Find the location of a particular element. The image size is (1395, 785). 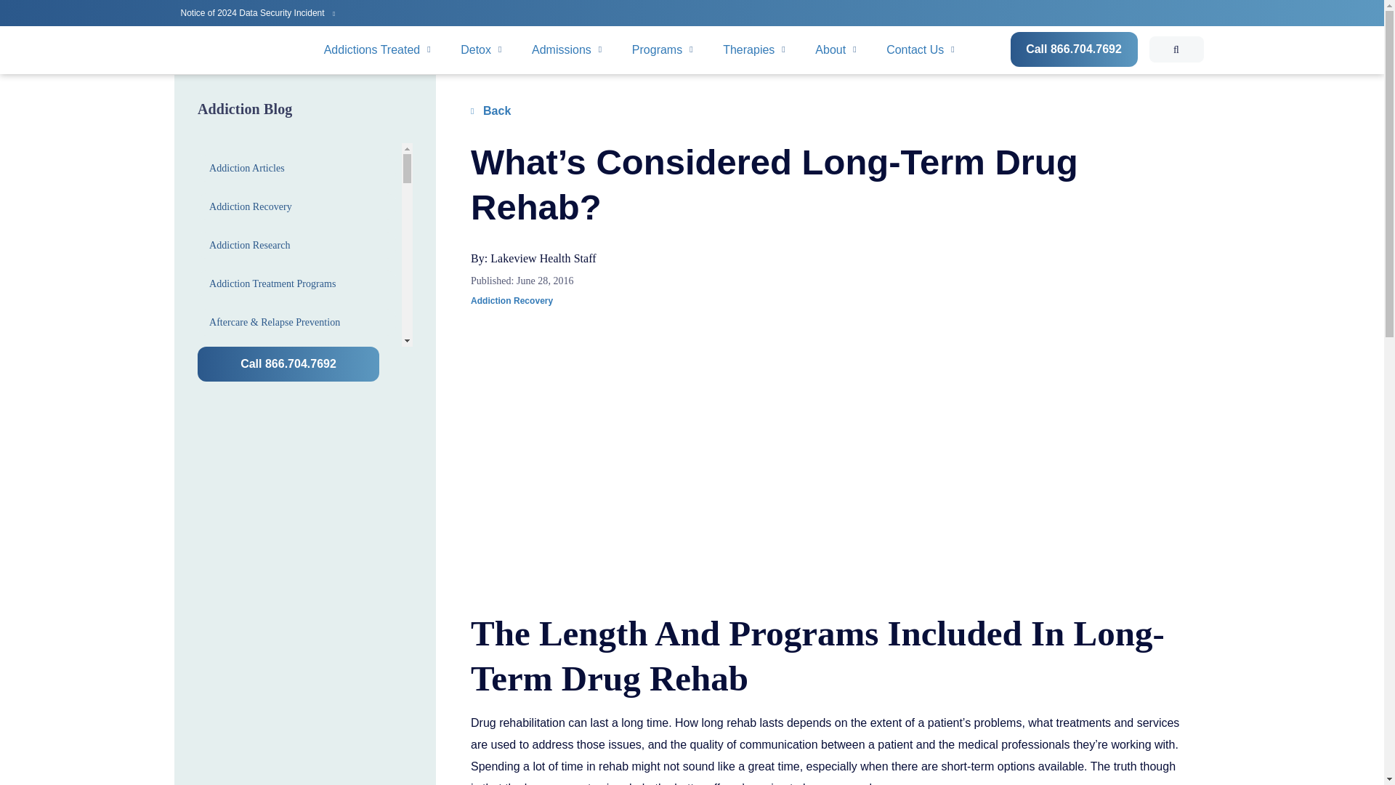

Notice of 2024 Data Security Incident is located at coordinates (257, 12).